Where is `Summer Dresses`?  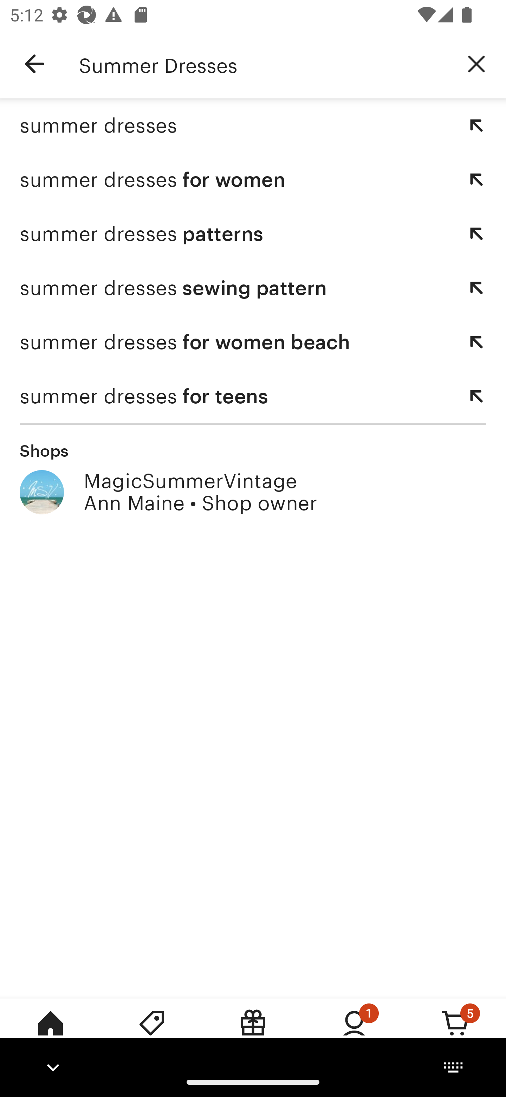 Summer Dresses is located at coordinates (263, 64).